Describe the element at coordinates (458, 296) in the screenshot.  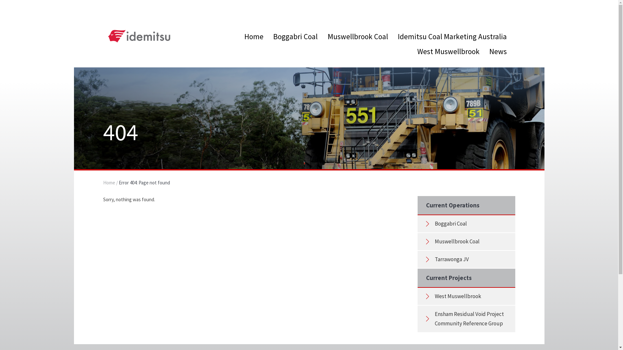
I see `West Muswellbrook` at that location.